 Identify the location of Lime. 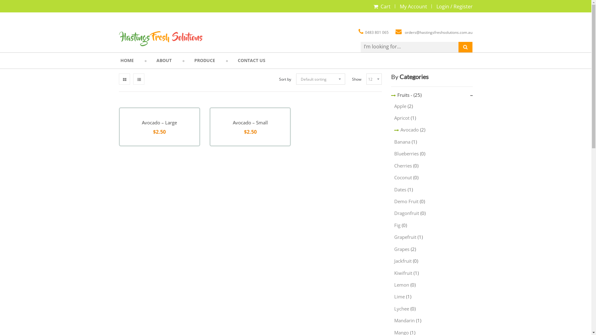
(400, 297).